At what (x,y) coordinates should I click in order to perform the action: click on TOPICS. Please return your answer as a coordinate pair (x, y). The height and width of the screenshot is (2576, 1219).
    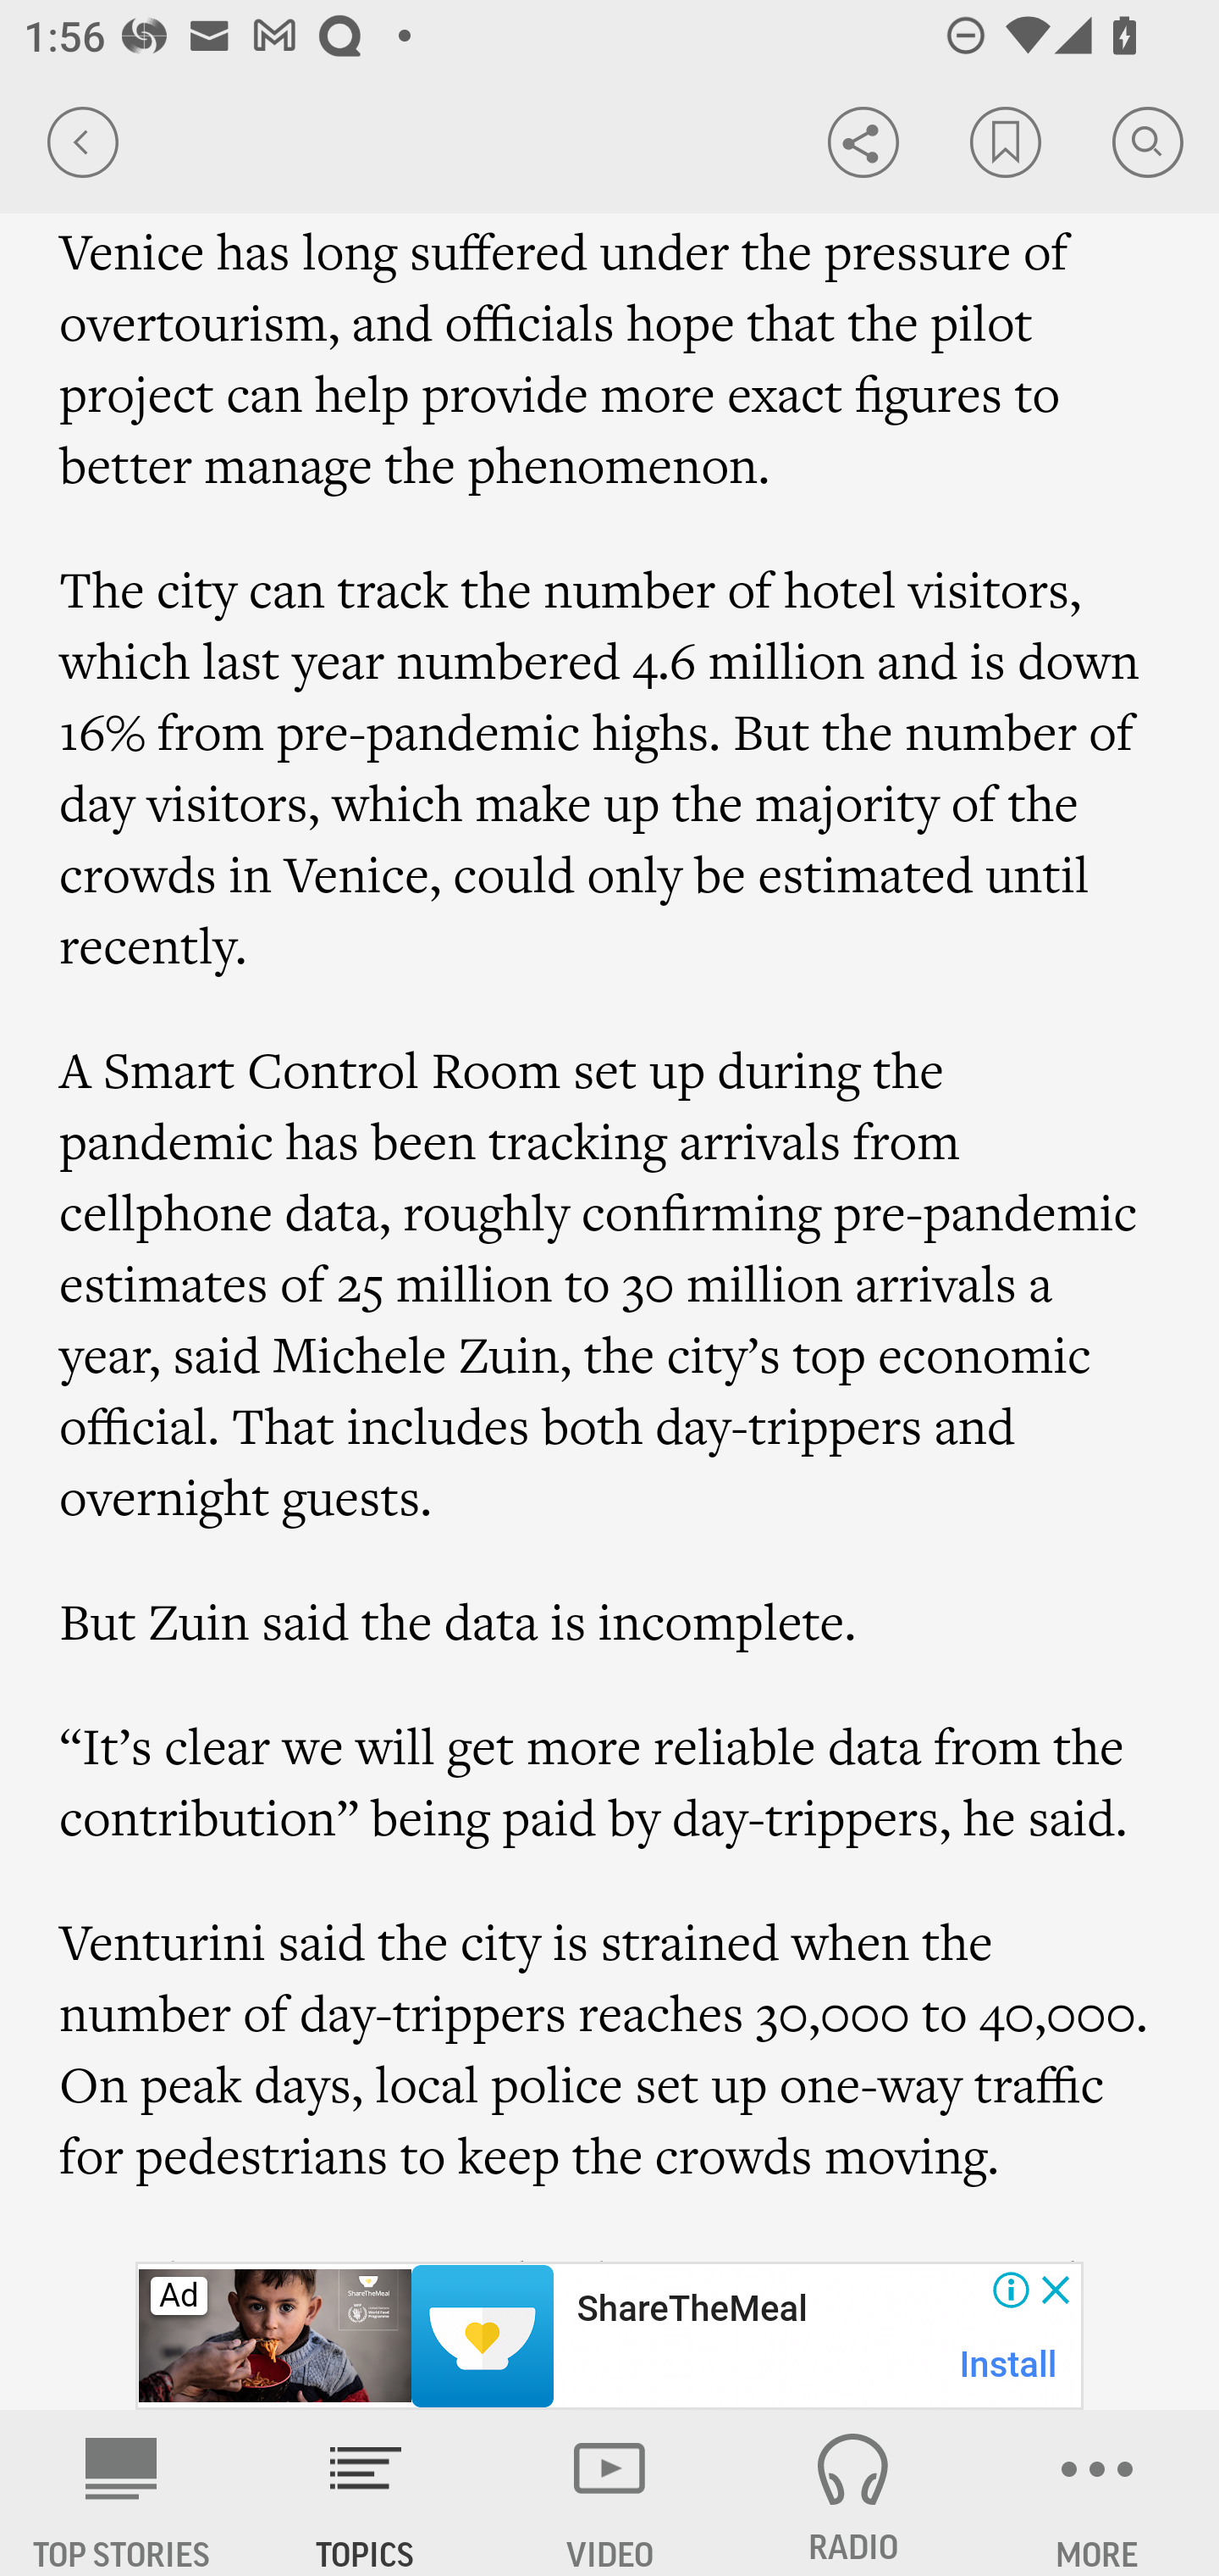
    Looking at the image, I should click on (366, 2493).